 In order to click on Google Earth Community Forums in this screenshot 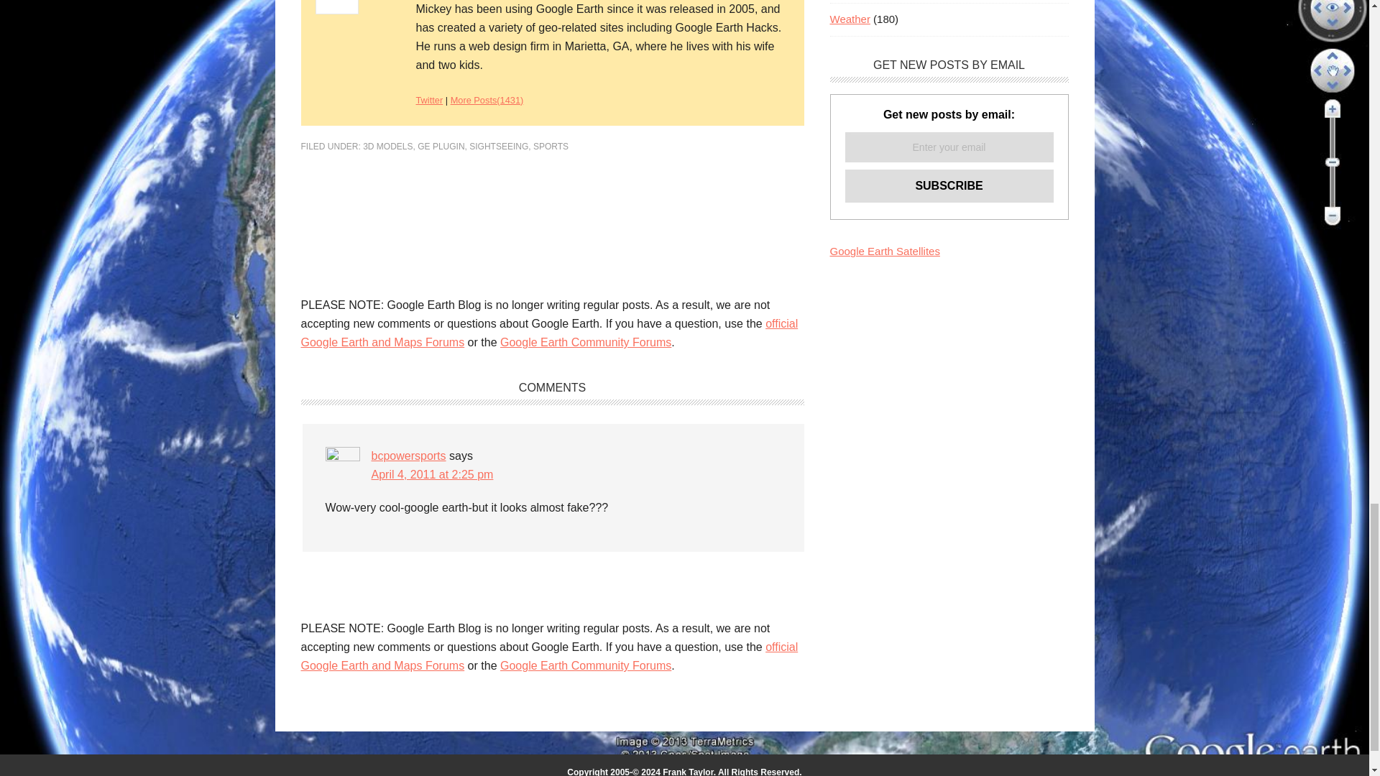, I will do `click(585, 342)`.